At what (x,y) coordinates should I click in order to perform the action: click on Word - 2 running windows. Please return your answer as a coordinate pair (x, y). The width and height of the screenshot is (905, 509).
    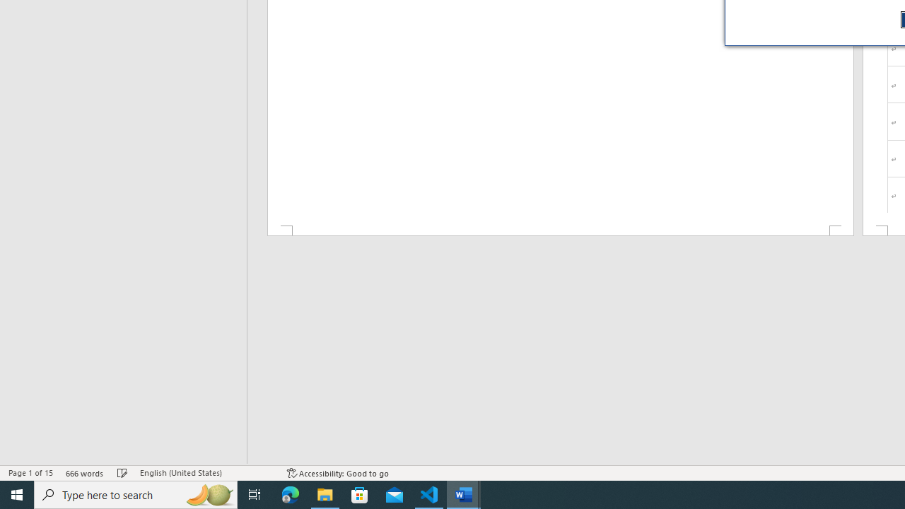
    Looking at the image, I should click on (464, 495).